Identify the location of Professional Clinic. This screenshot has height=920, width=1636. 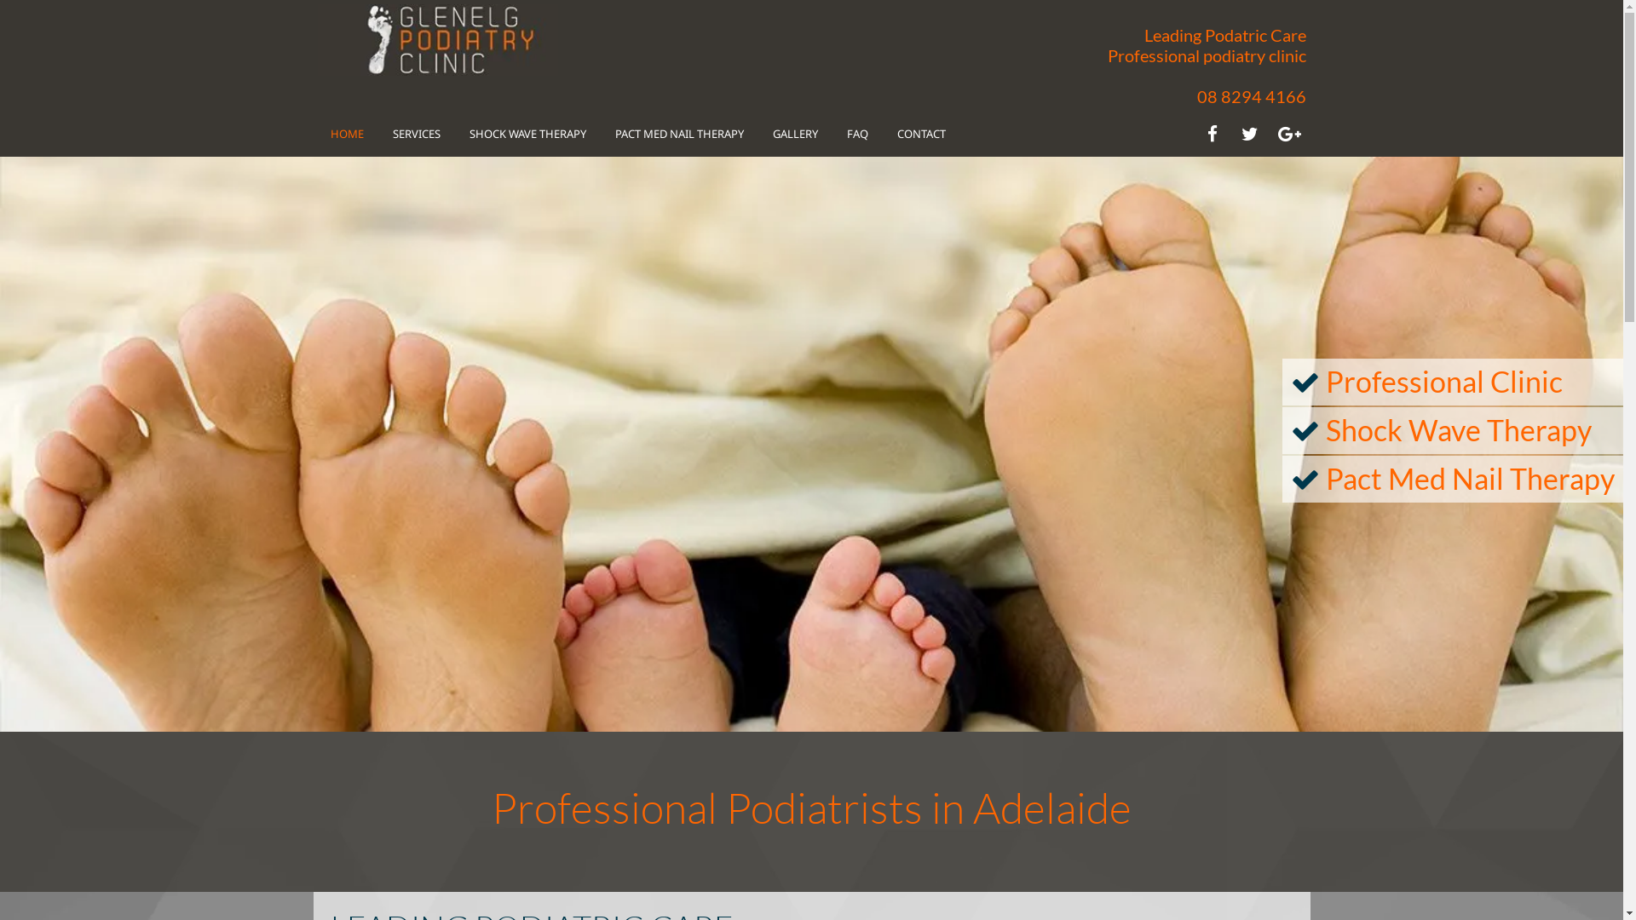
(1444, 382).